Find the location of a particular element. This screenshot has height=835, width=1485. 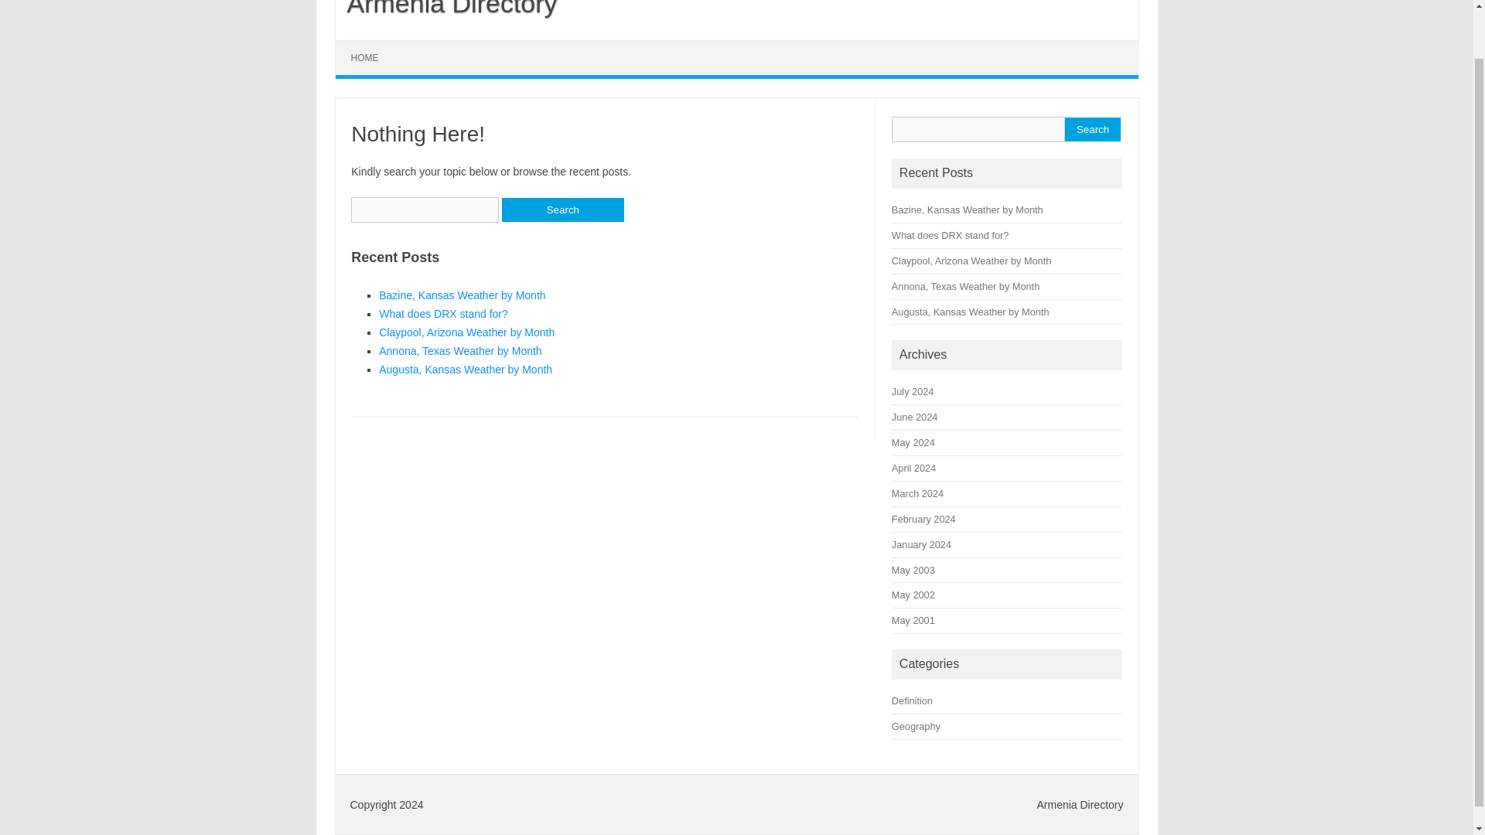

Geography is located at coordinates (916, 727).